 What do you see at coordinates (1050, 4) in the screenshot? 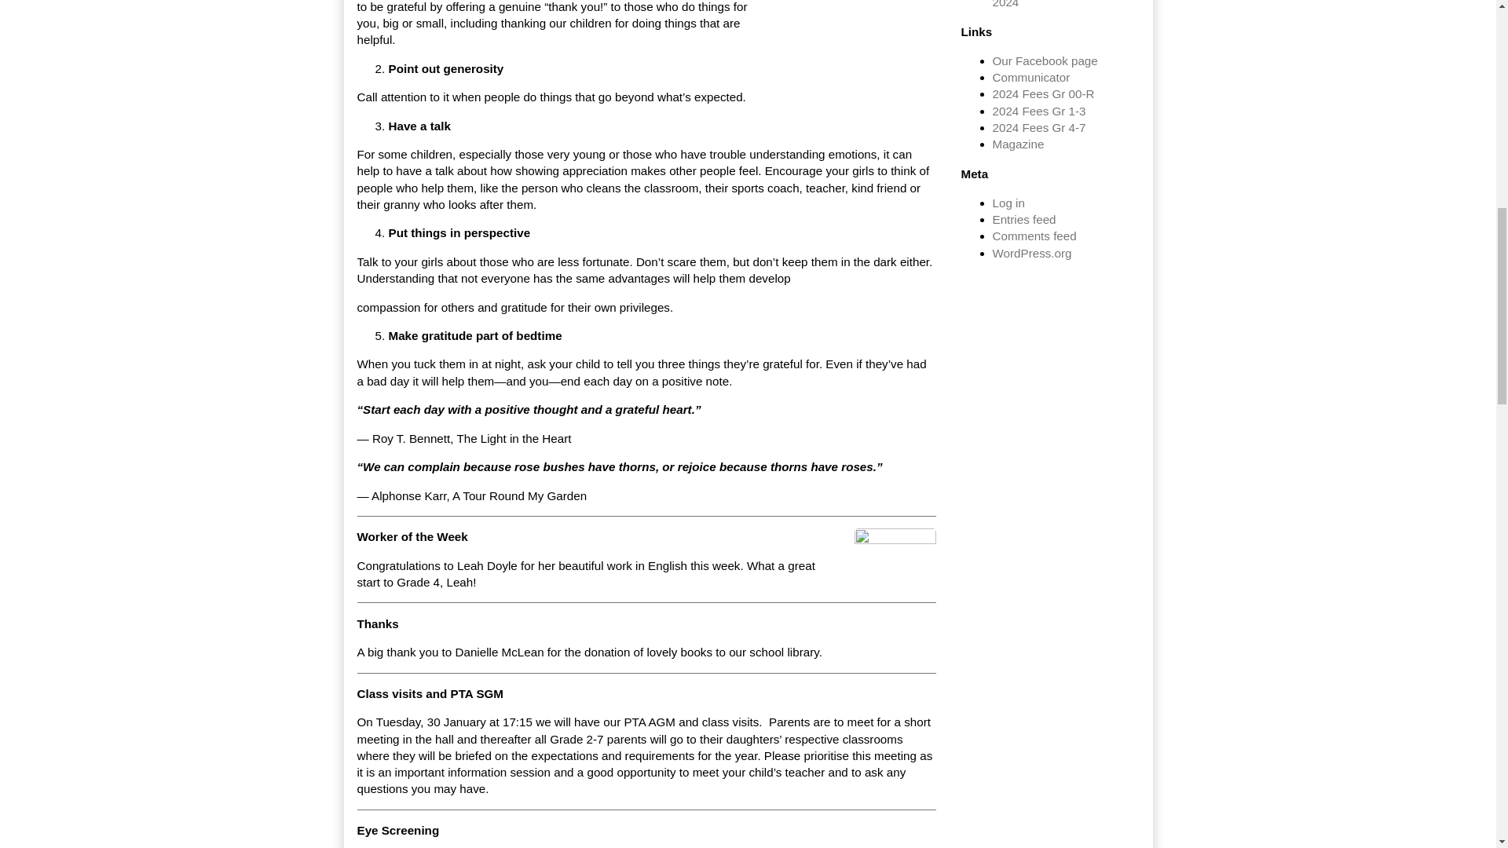
I see `VP Newsletter 26 July 2024` at bounding box center [1050, 4].